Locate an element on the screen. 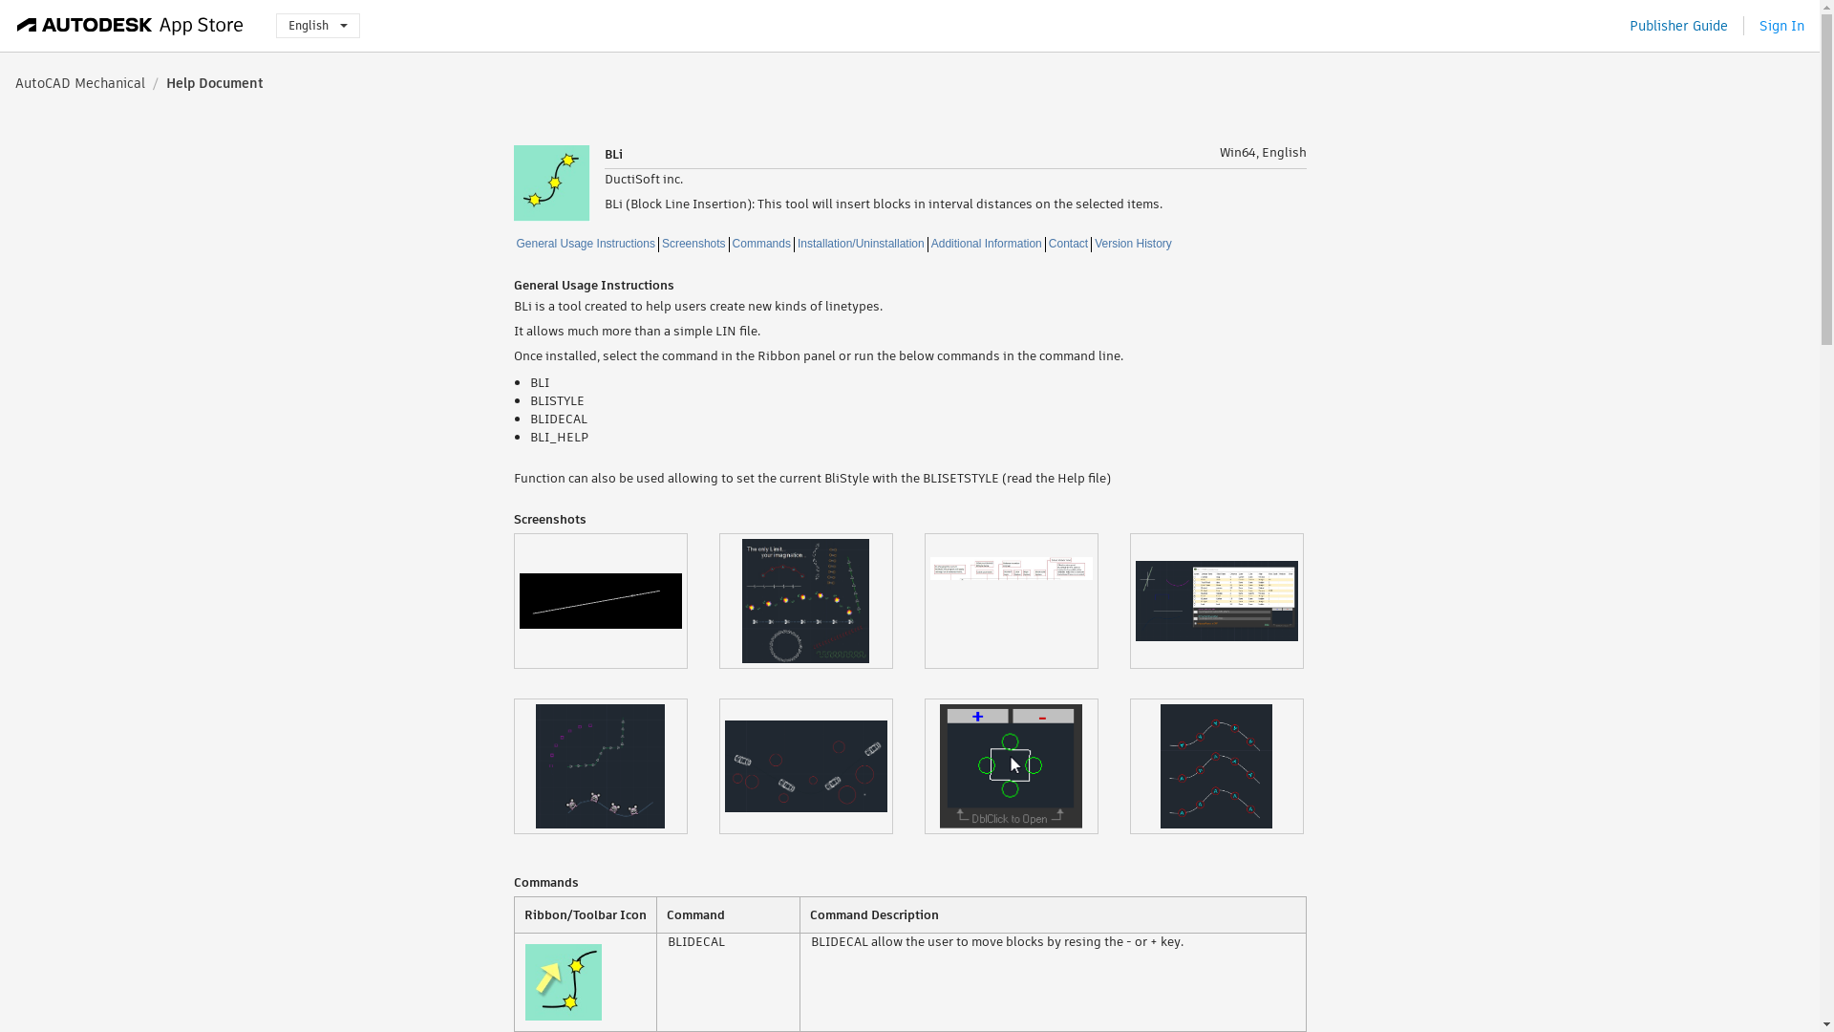 This screenshot has width=1834, height=1032. Publisher Guide is located at coordinates (1678, 25).